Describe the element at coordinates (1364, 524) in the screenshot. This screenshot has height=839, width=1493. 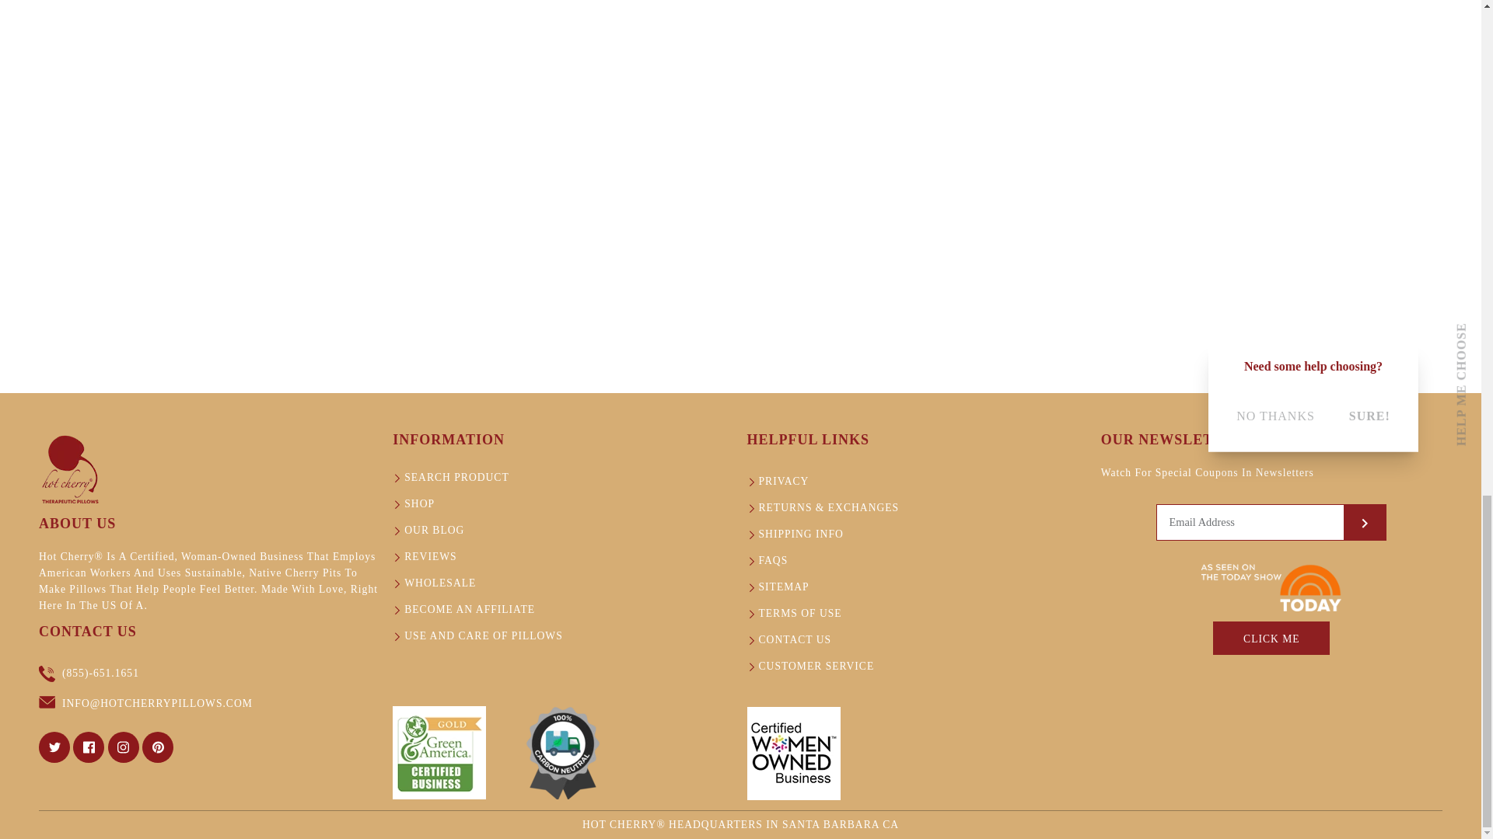
I see `RIGHT` at that location.